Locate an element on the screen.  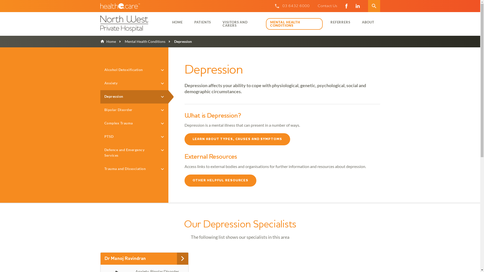
LinkedIn - 292626 is located at coordinates (357, 6).